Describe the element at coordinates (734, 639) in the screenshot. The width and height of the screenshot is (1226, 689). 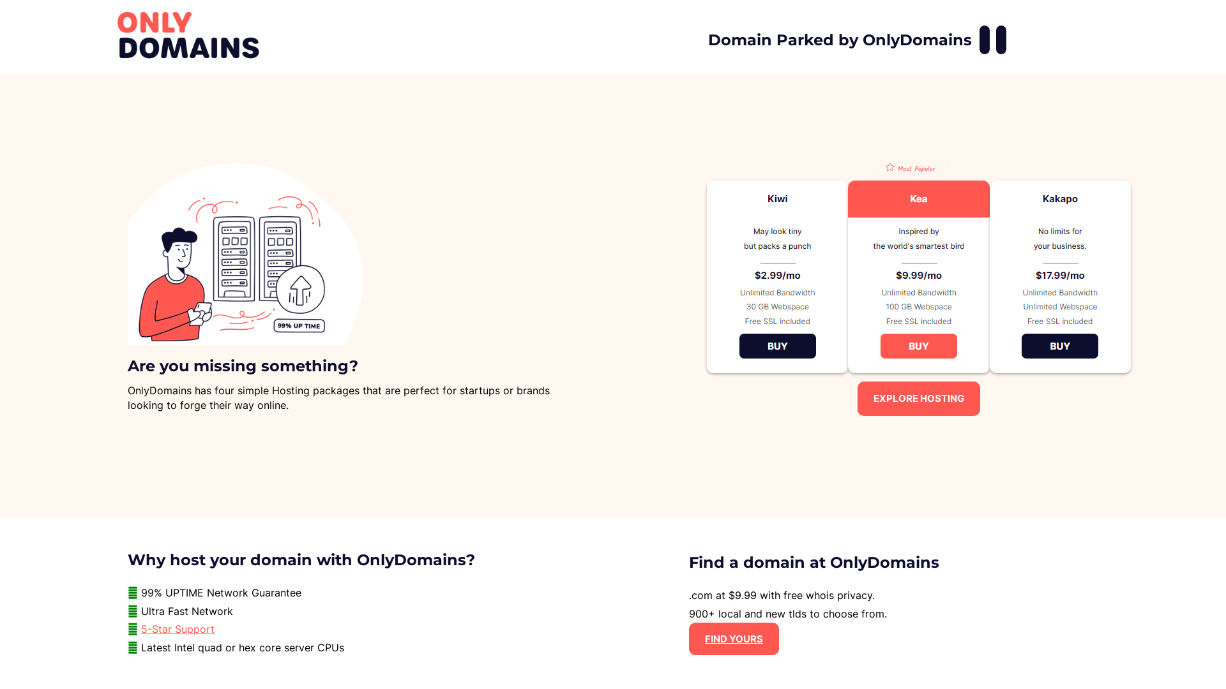
I see `FIND YOURS` at that location.